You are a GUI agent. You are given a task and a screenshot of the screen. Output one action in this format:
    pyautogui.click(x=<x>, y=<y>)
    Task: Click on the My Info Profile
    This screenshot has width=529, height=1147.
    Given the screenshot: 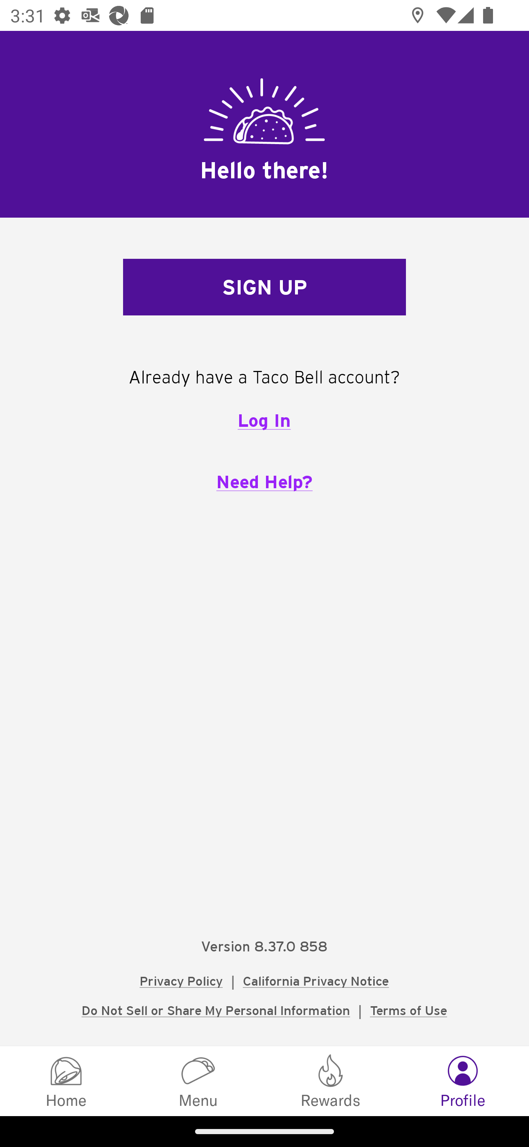 What is the action you would take?
    pyautogui.click(x=463, y=1080)
    